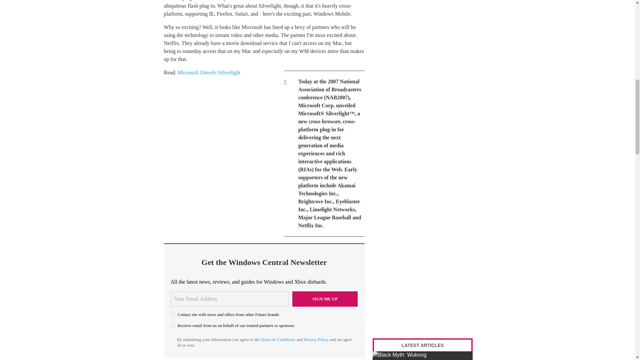 The width and height of the screenshot is (640, 360). I want to click on Sign me up, so click(325, 299).